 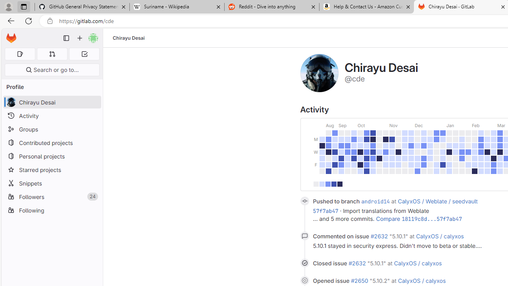 I want to click on Assigned issues 0, so click(x=20, y=54).